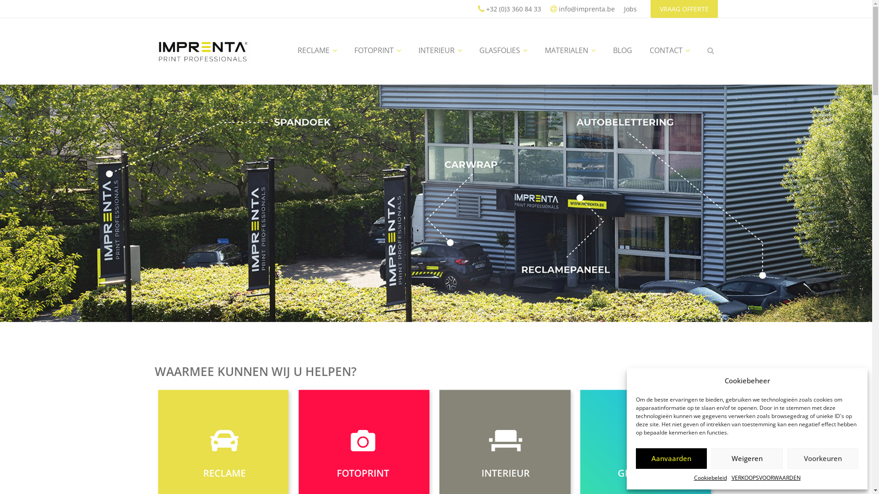 Image resolution: width=879 pixels, height=494 pixels. What do you see at coordinates (630, 9) in the screenshot?
I see `Jobs` at bounding box center [630, 9].